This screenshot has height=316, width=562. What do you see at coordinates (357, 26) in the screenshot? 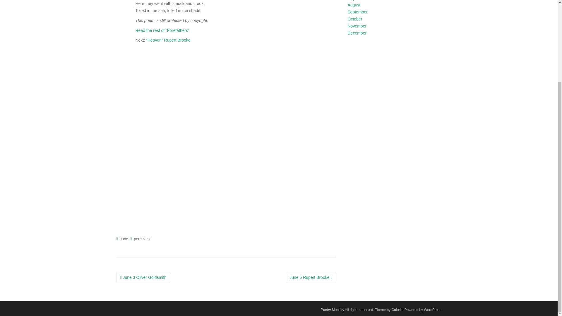
I see `November` at bounding box center [357, 26].